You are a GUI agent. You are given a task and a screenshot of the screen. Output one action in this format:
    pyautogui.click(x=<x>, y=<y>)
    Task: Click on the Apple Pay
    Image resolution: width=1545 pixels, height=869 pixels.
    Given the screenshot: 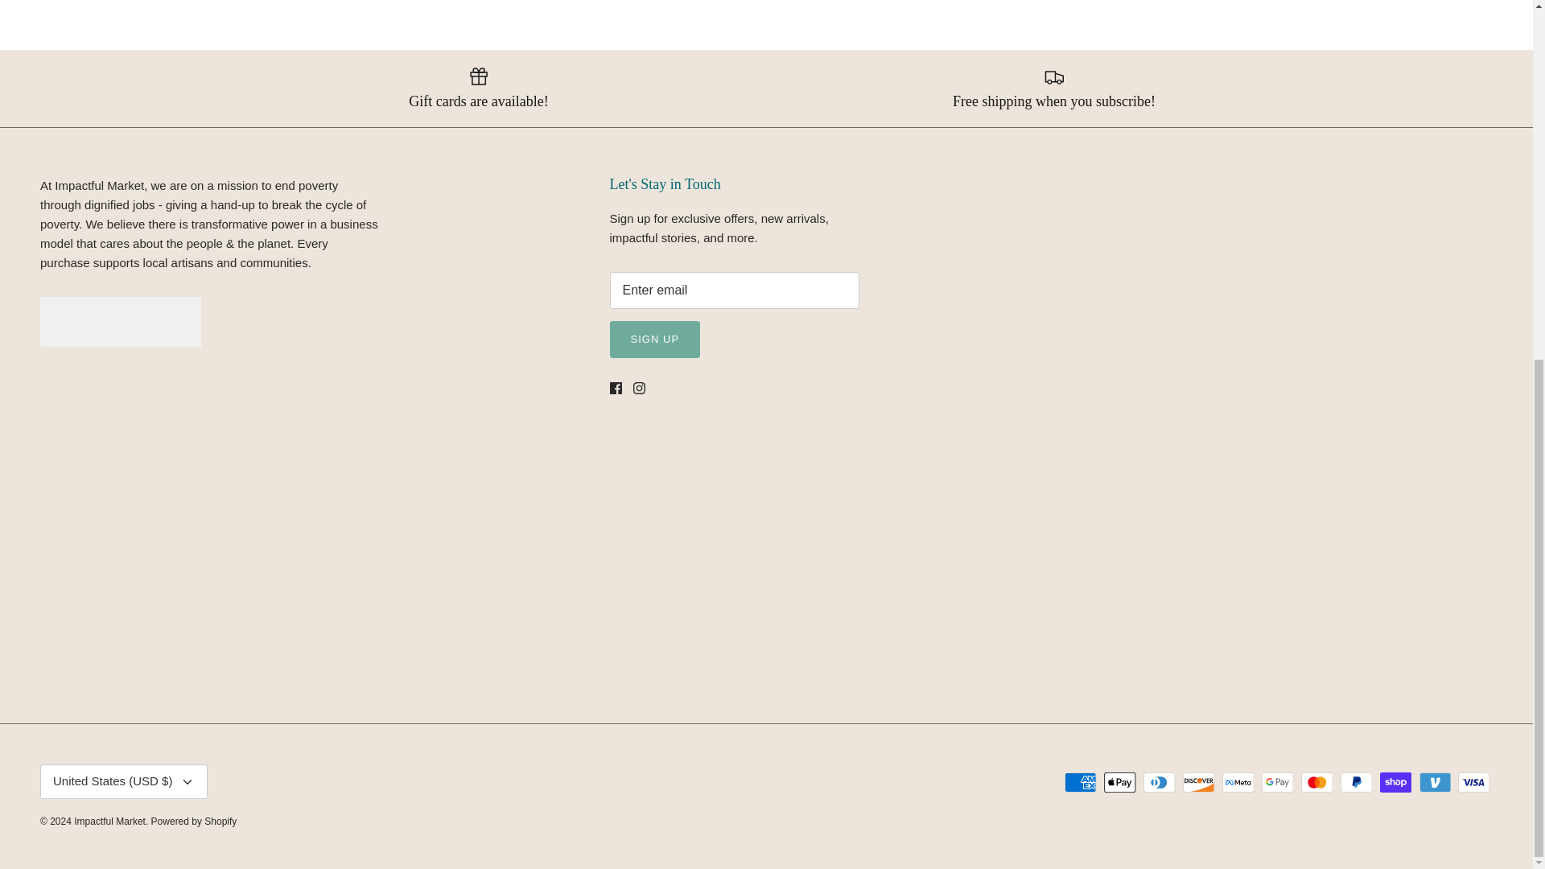 What is the action you would take?
    pyautogui.click(x=1120, y=782)
    